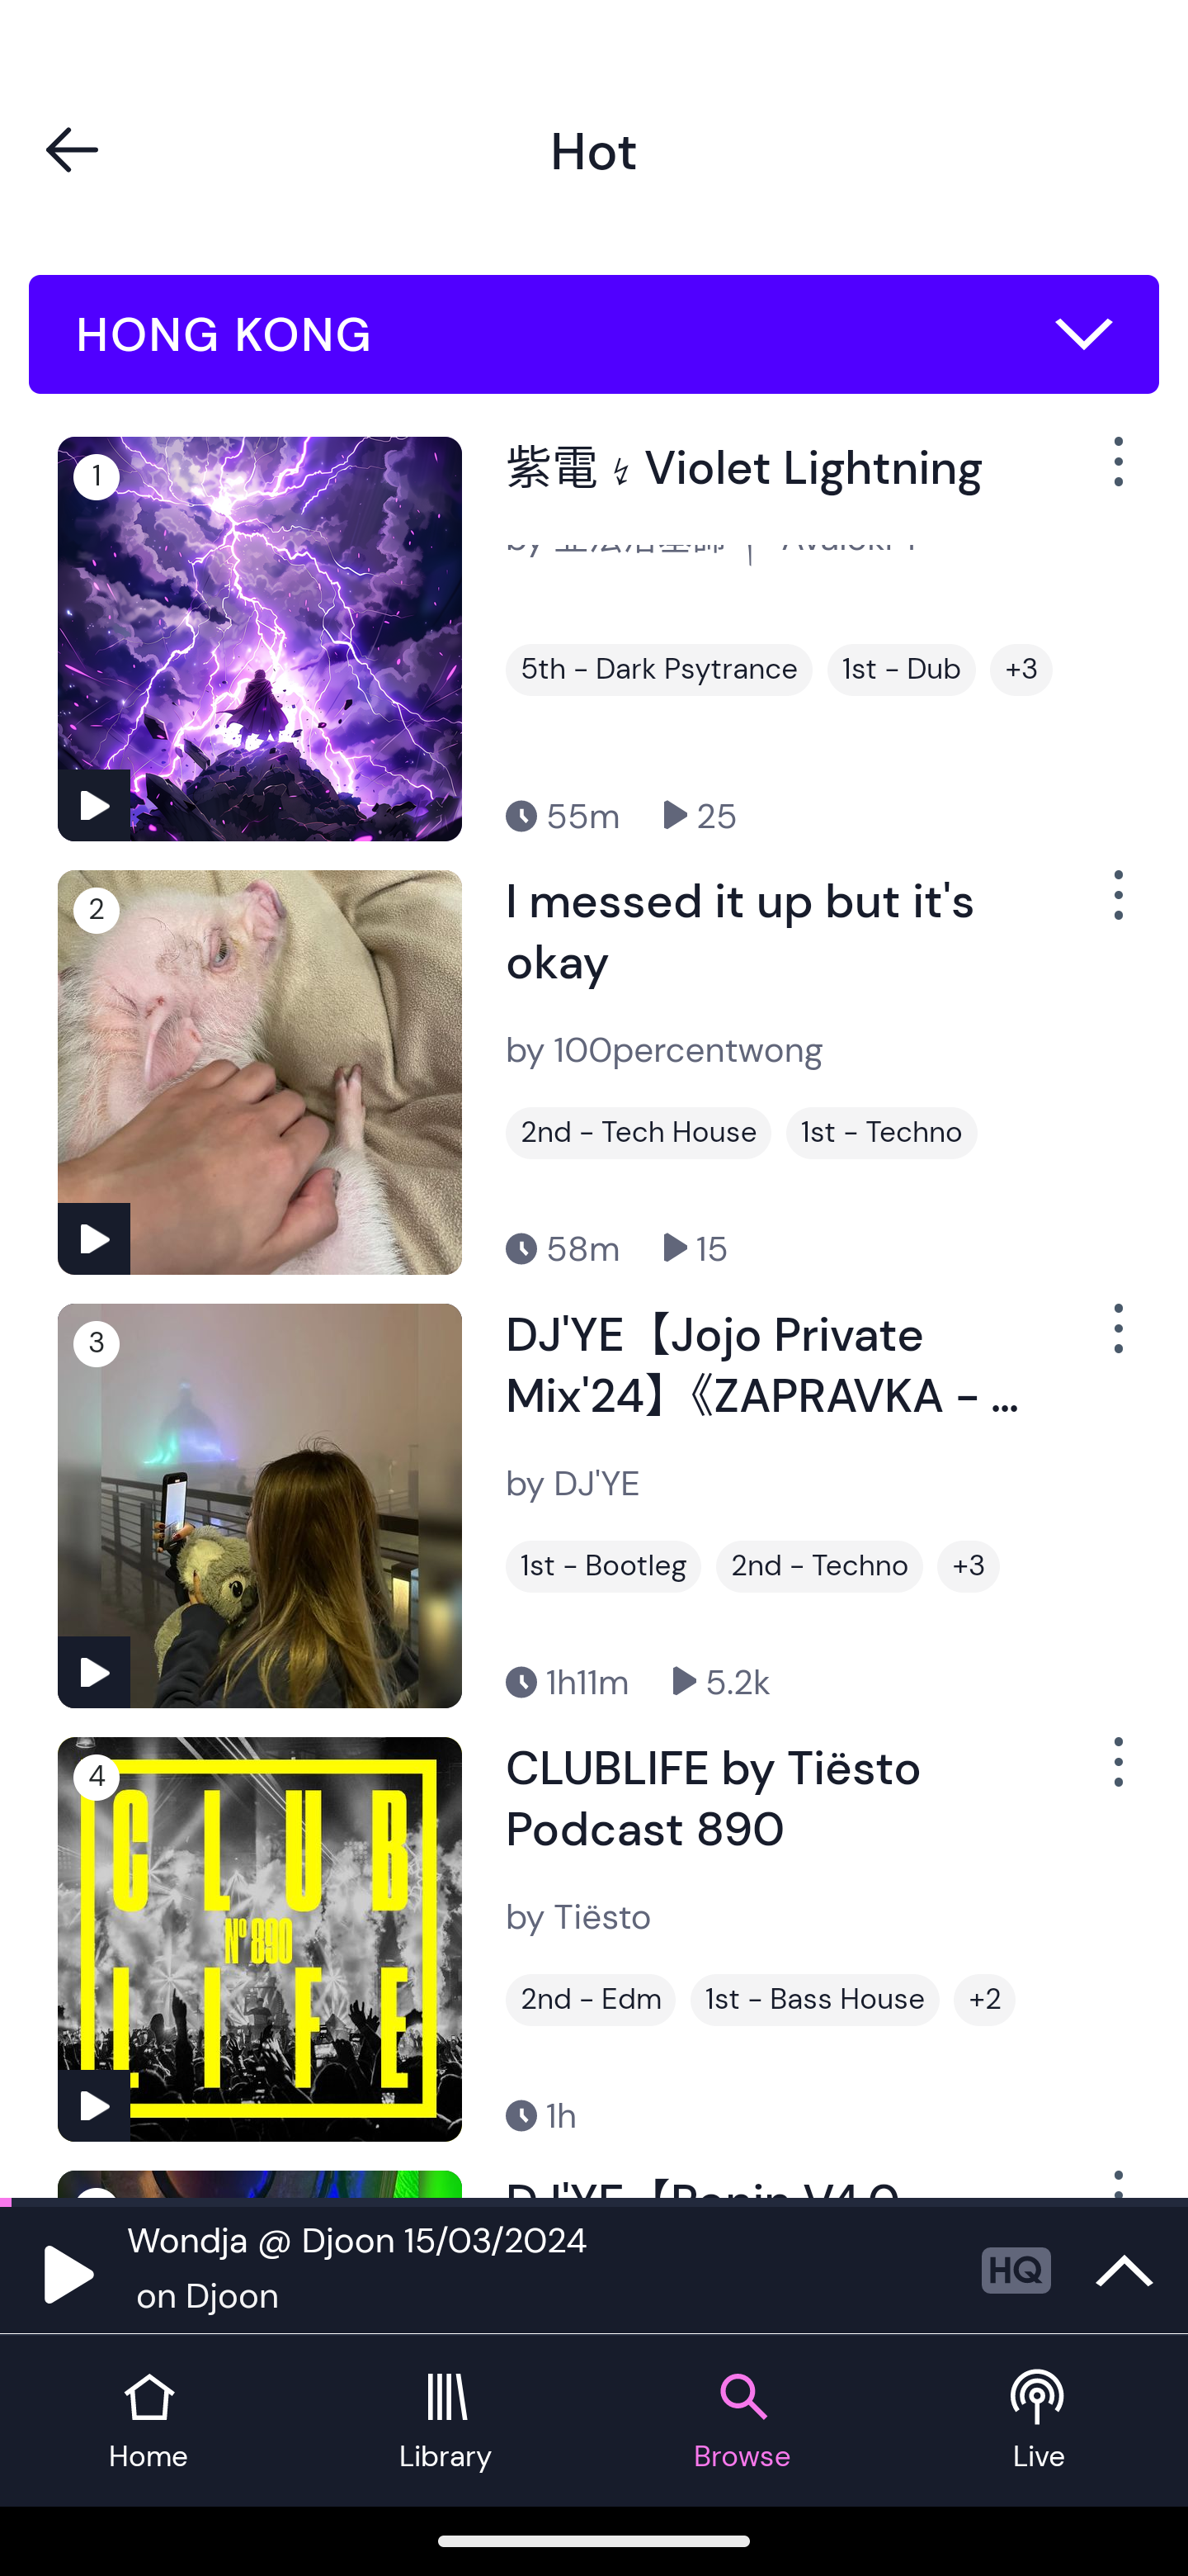  I want to click on Show Options Menu Button, so click(1115, 475).